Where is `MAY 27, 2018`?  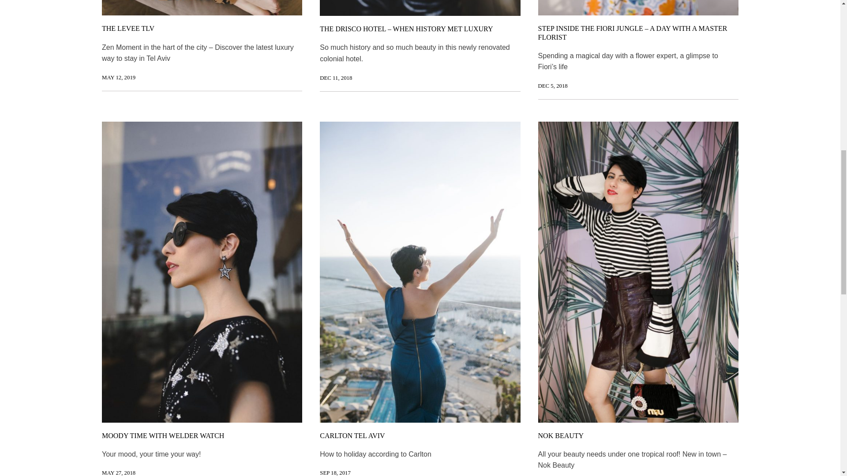
MAY 27, 2018 is located at coordinates (118, 472).